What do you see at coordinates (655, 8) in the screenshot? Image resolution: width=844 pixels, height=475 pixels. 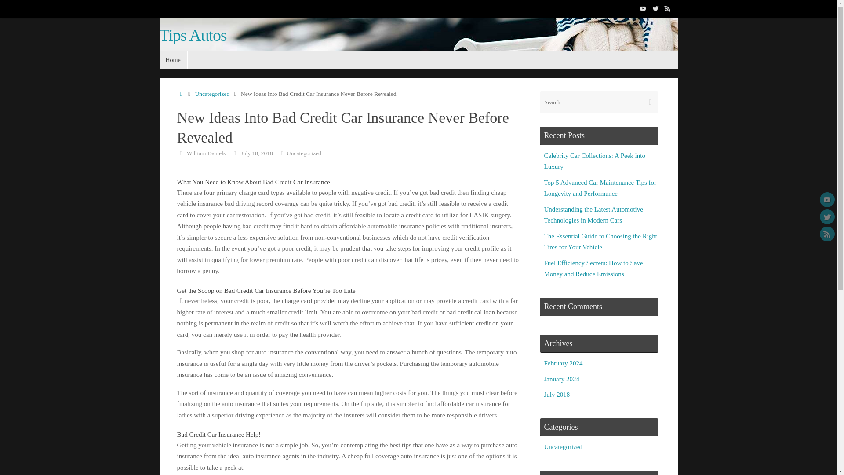 I see `Twitter` at bounding box center [655, 8].